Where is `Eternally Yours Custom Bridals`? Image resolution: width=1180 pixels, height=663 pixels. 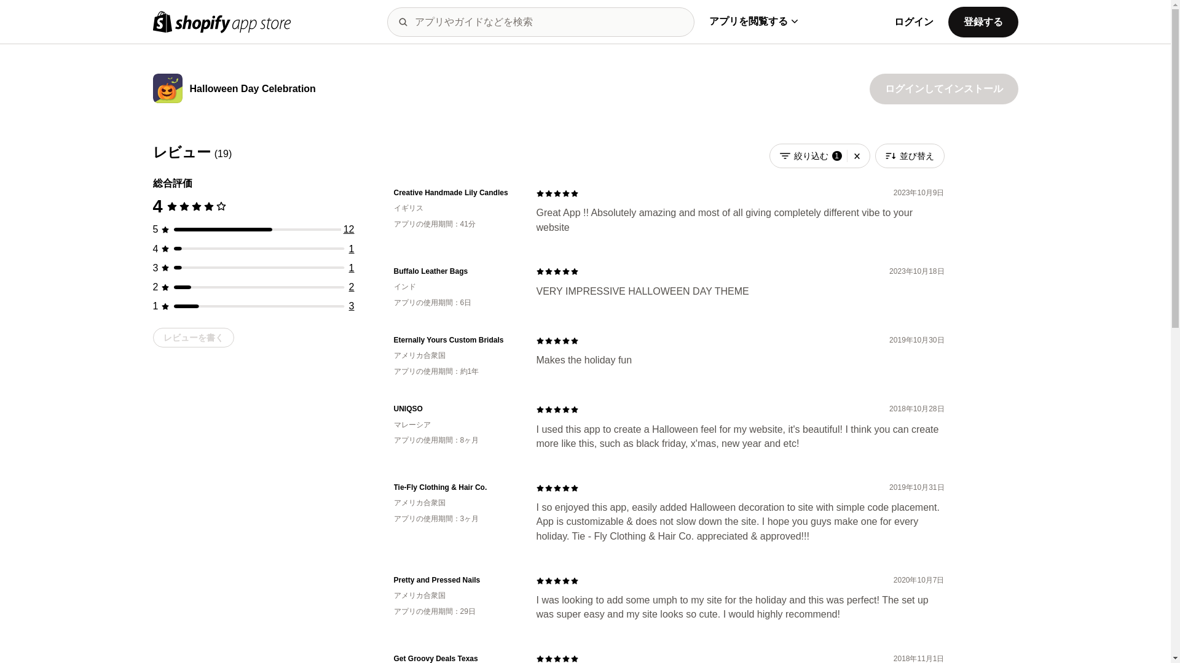
Eternally Yours Custom Bridals is located at coordinates (455, 340).